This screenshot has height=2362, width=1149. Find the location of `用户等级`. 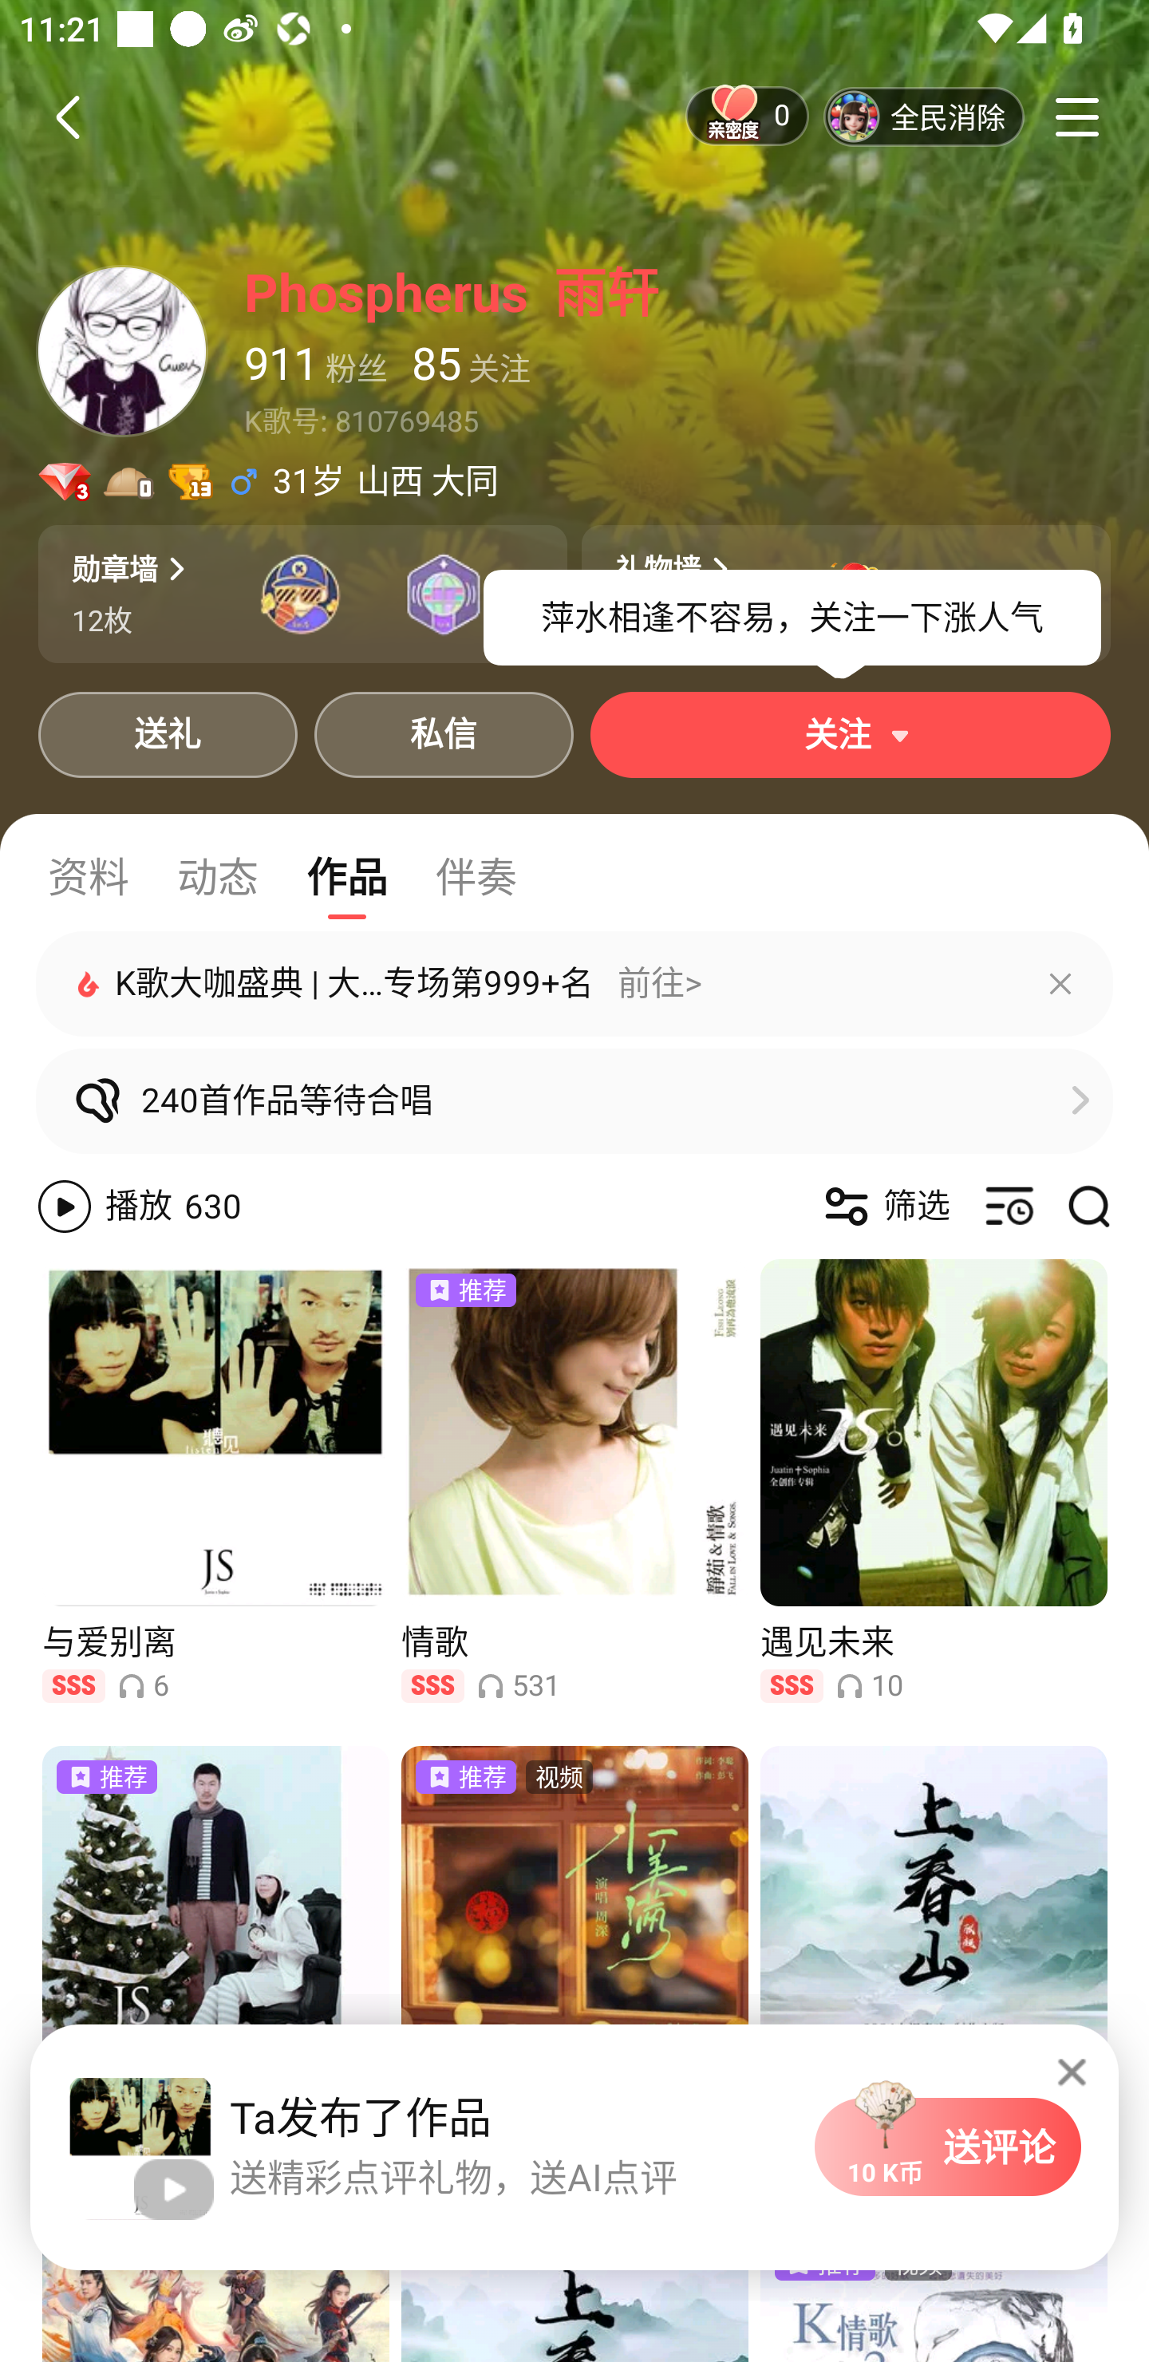

用户等级 is located at coordinates (190, 482).